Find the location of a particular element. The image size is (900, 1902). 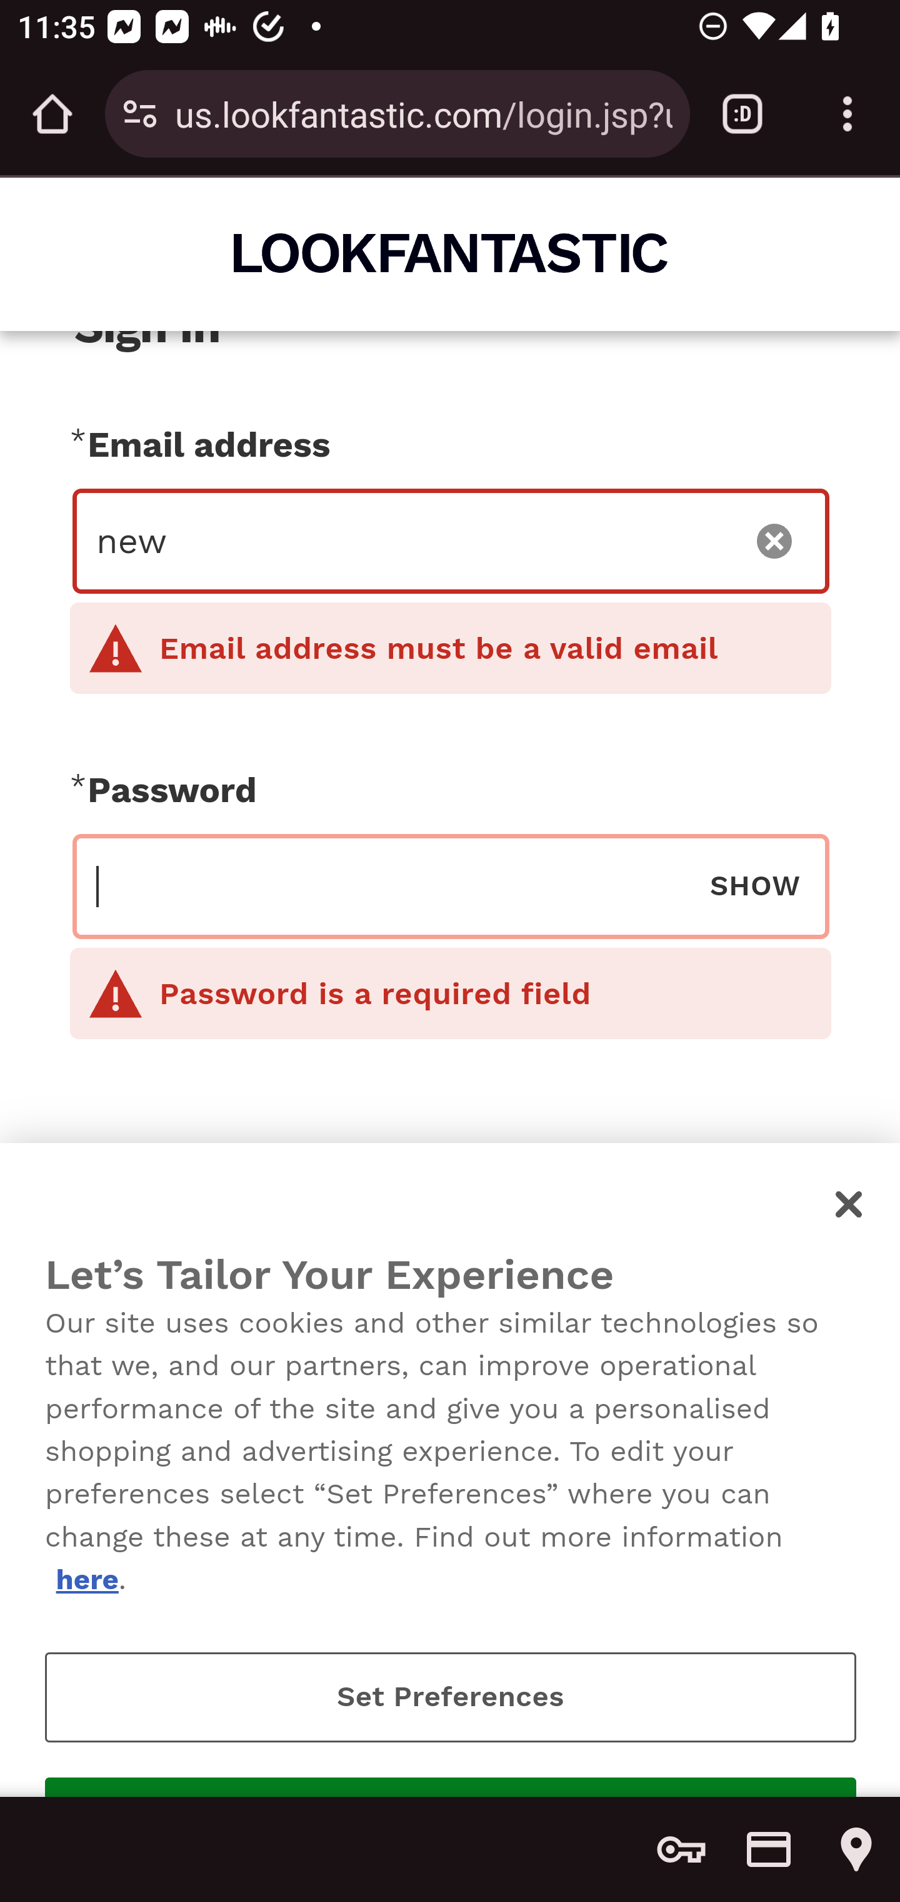

Clear field is located at coordinates (775, 541).